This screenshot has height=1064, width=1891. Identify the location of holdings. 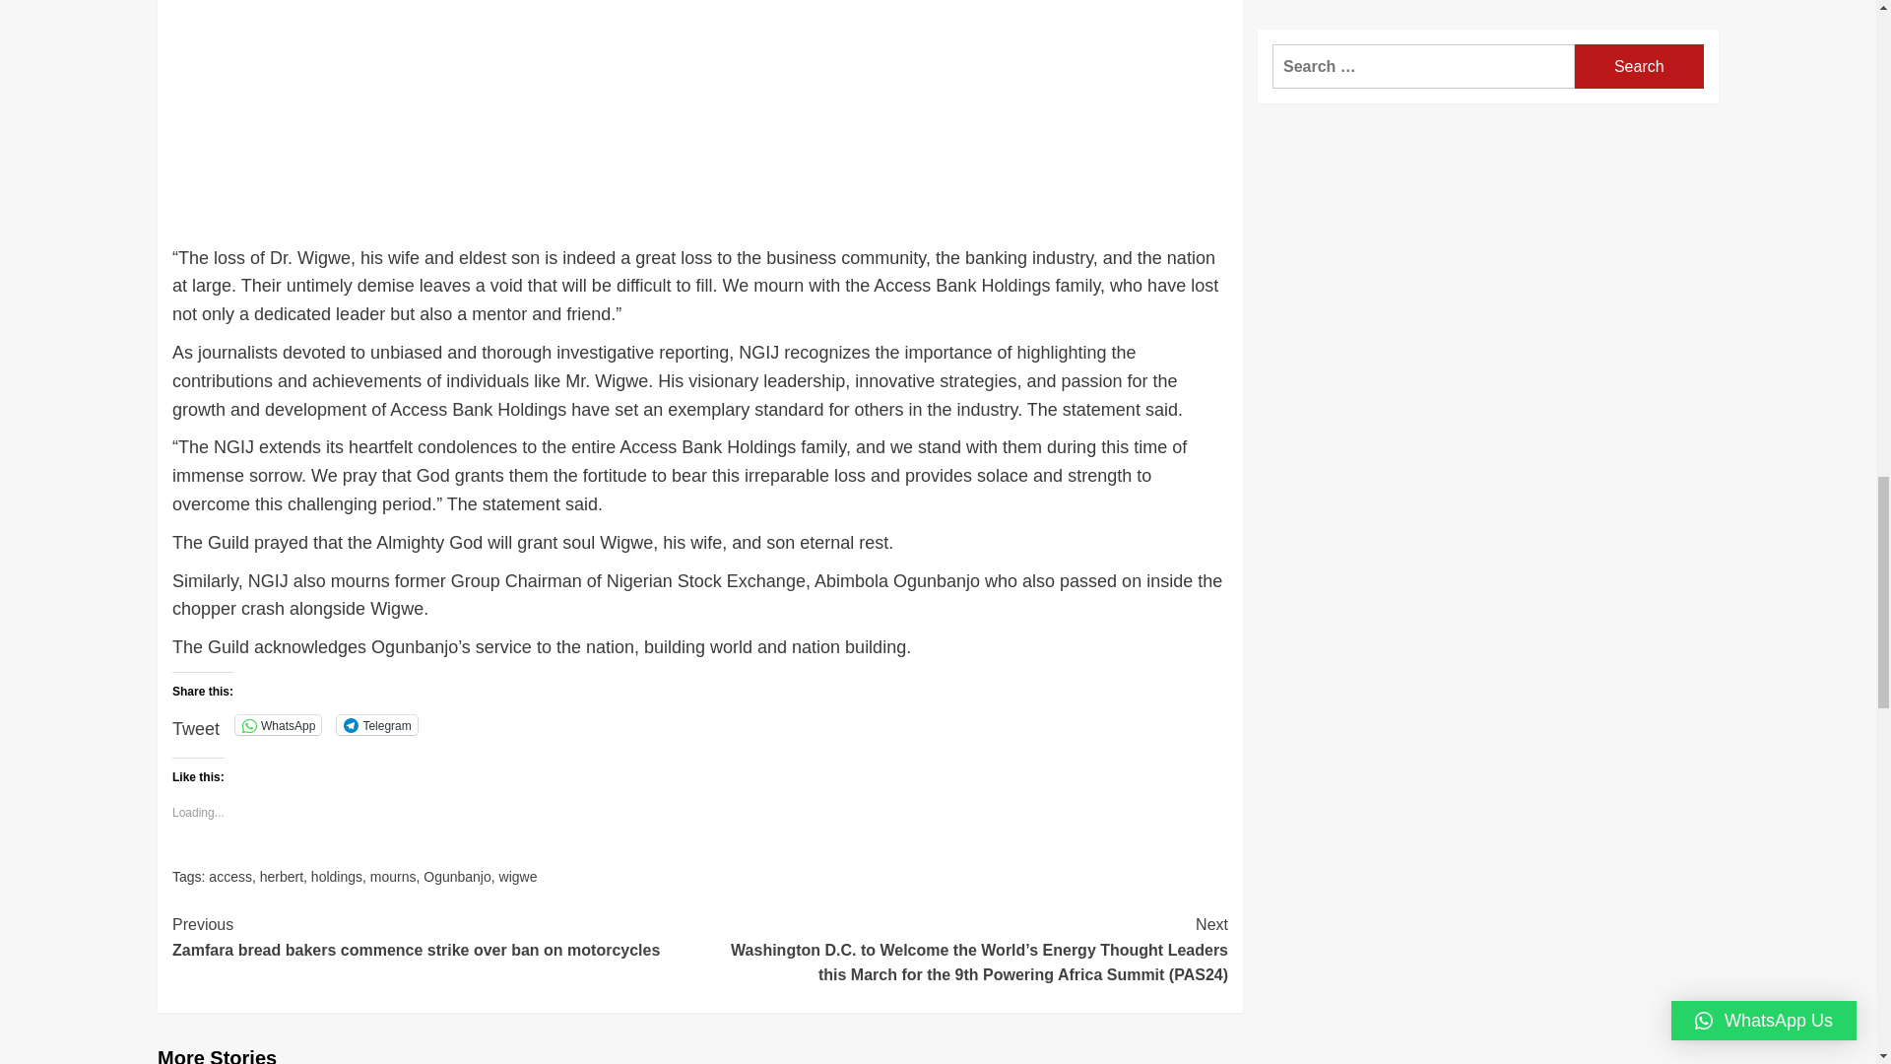
(337, 877).